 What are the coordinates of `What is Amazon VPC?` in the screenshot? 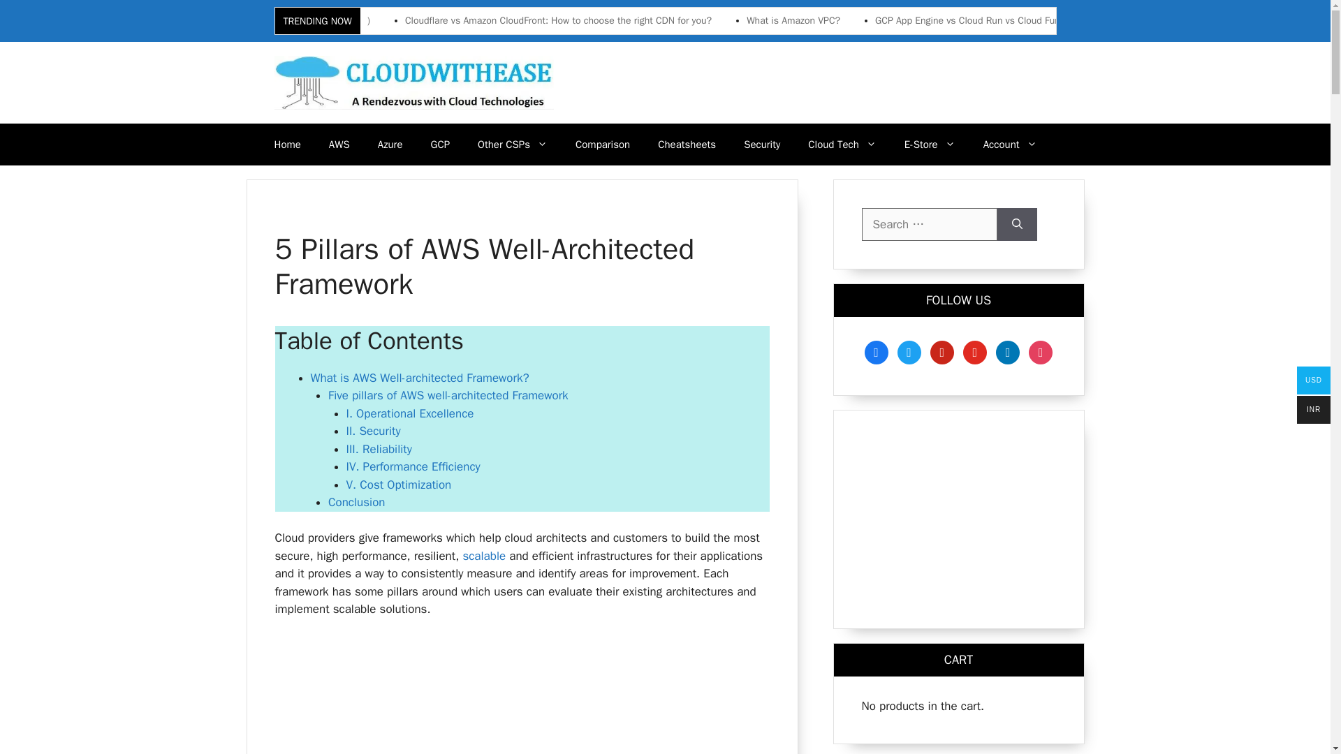 It's located at (793, 20).